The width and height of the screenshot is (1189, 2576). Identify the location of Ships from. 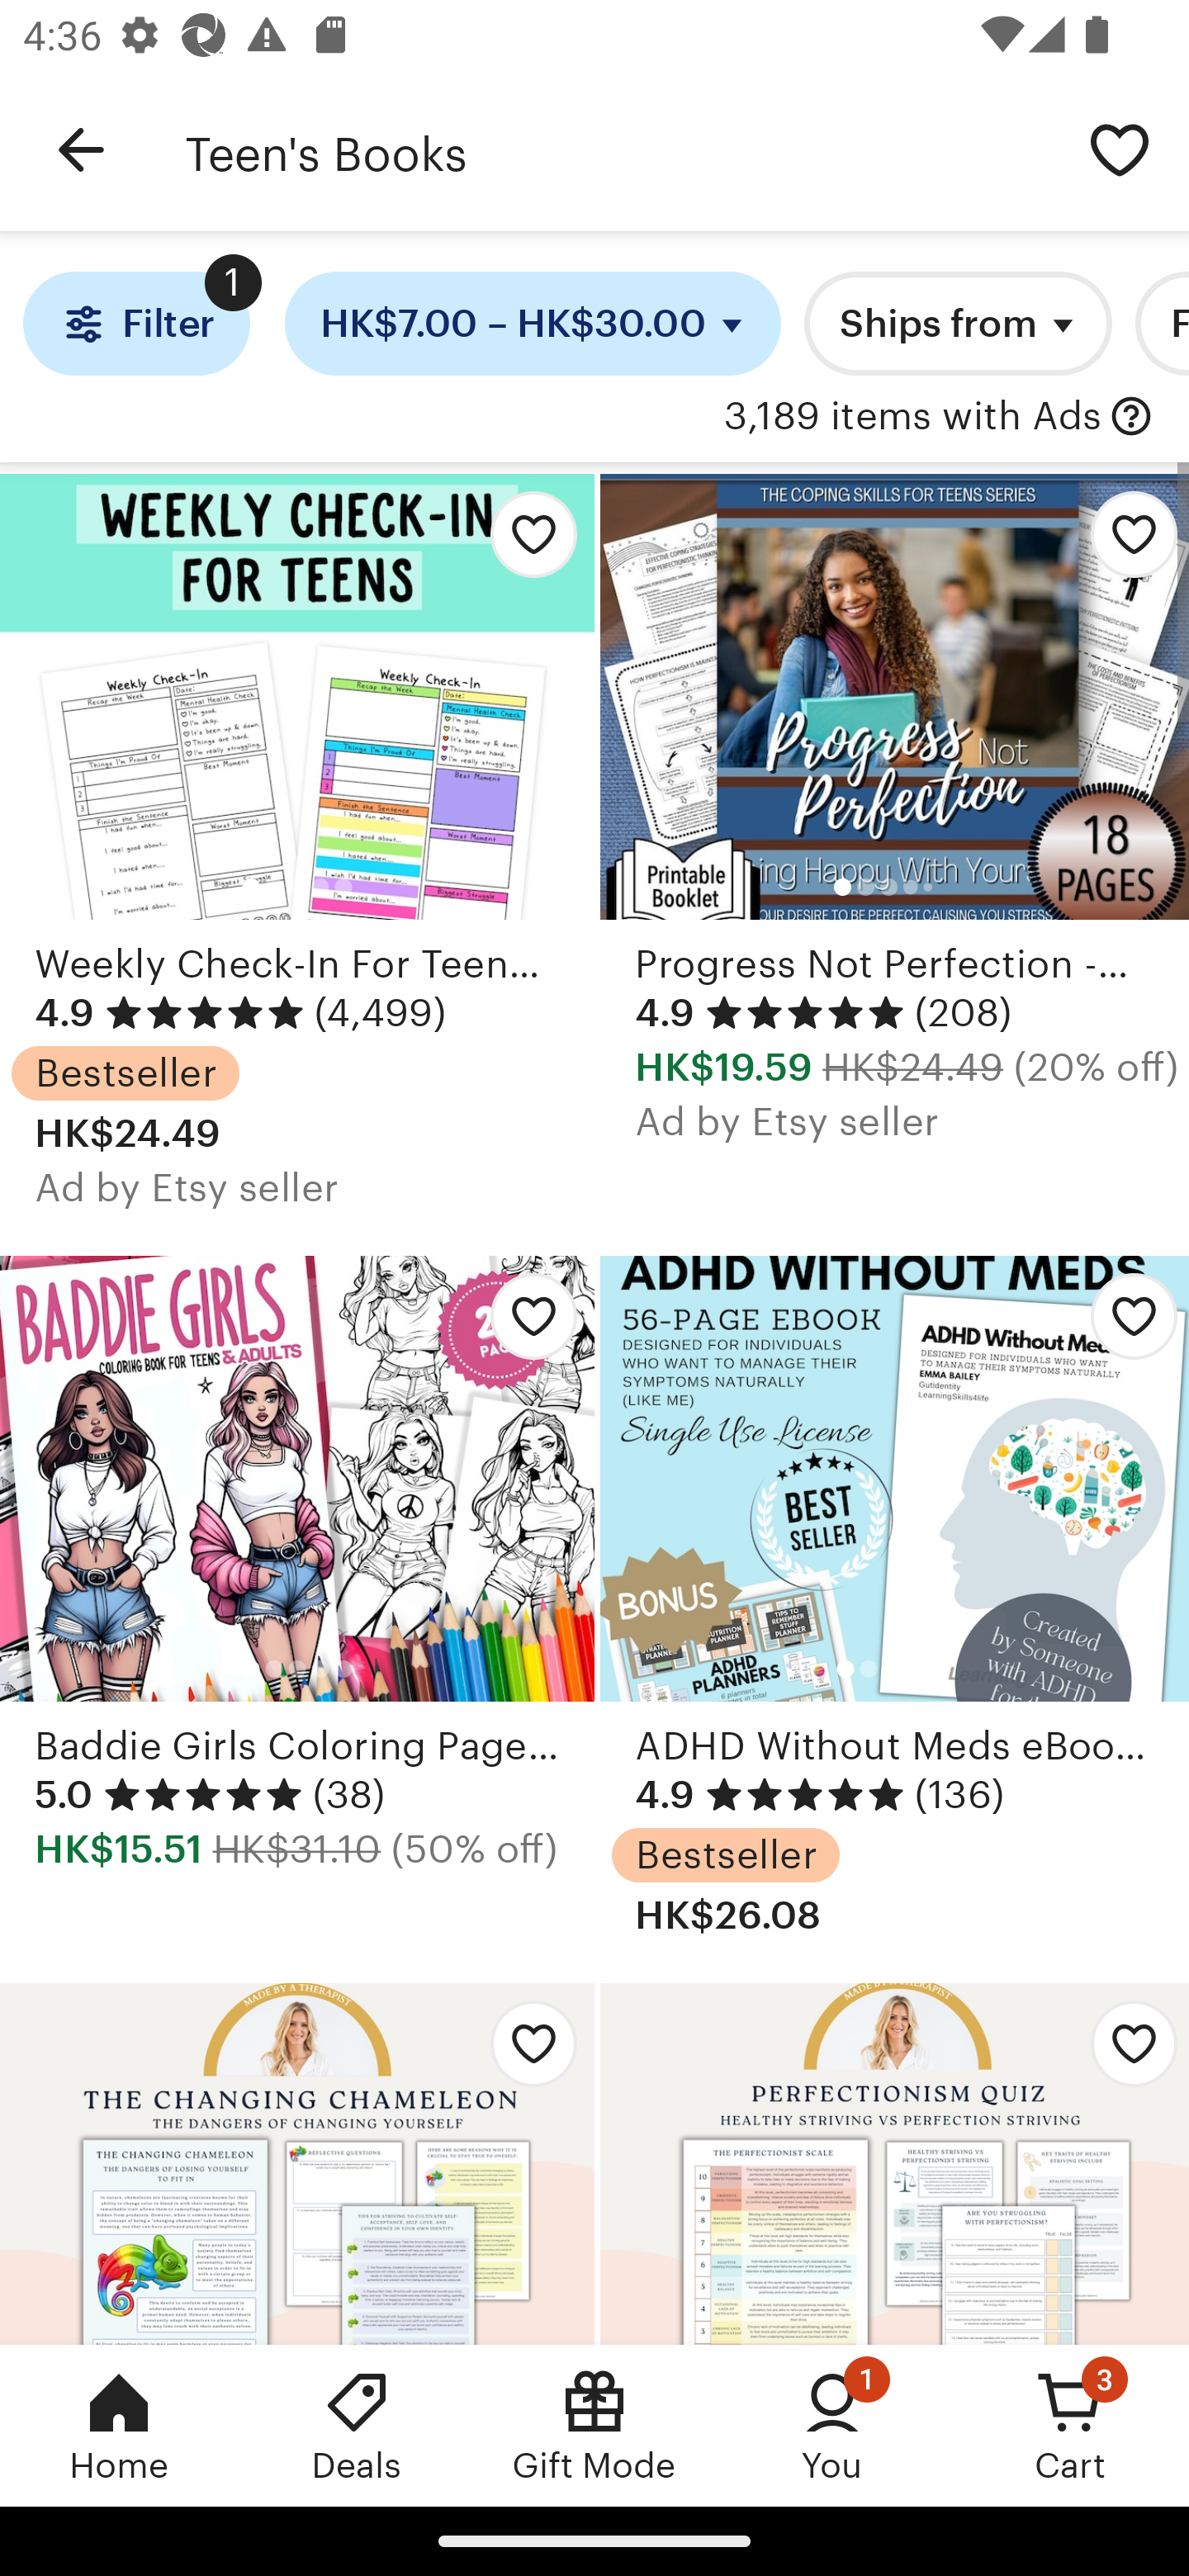
(958, 324).